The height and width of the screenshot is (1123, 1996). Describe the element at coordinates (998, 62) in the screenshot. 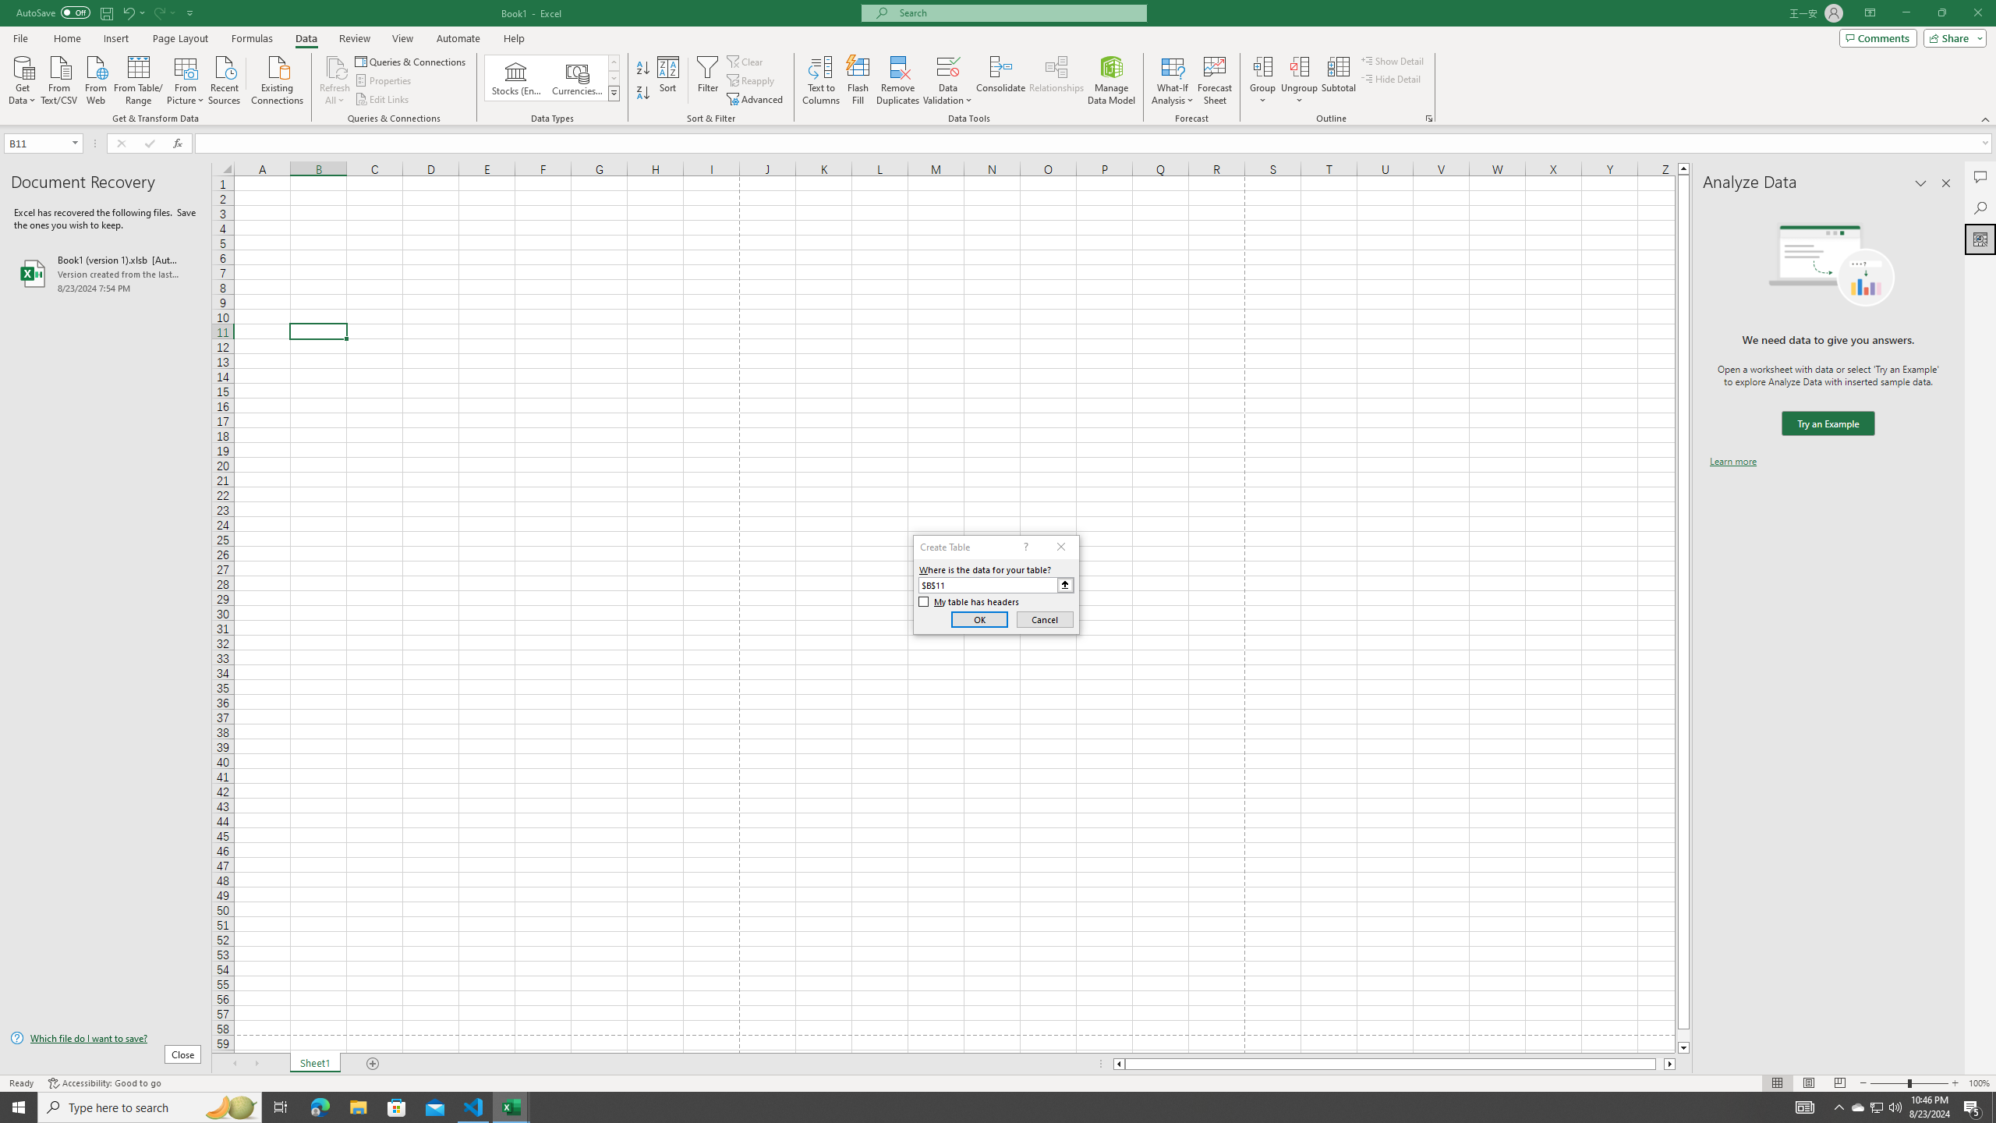

I see `Class: MsoCommandBar` at that location.